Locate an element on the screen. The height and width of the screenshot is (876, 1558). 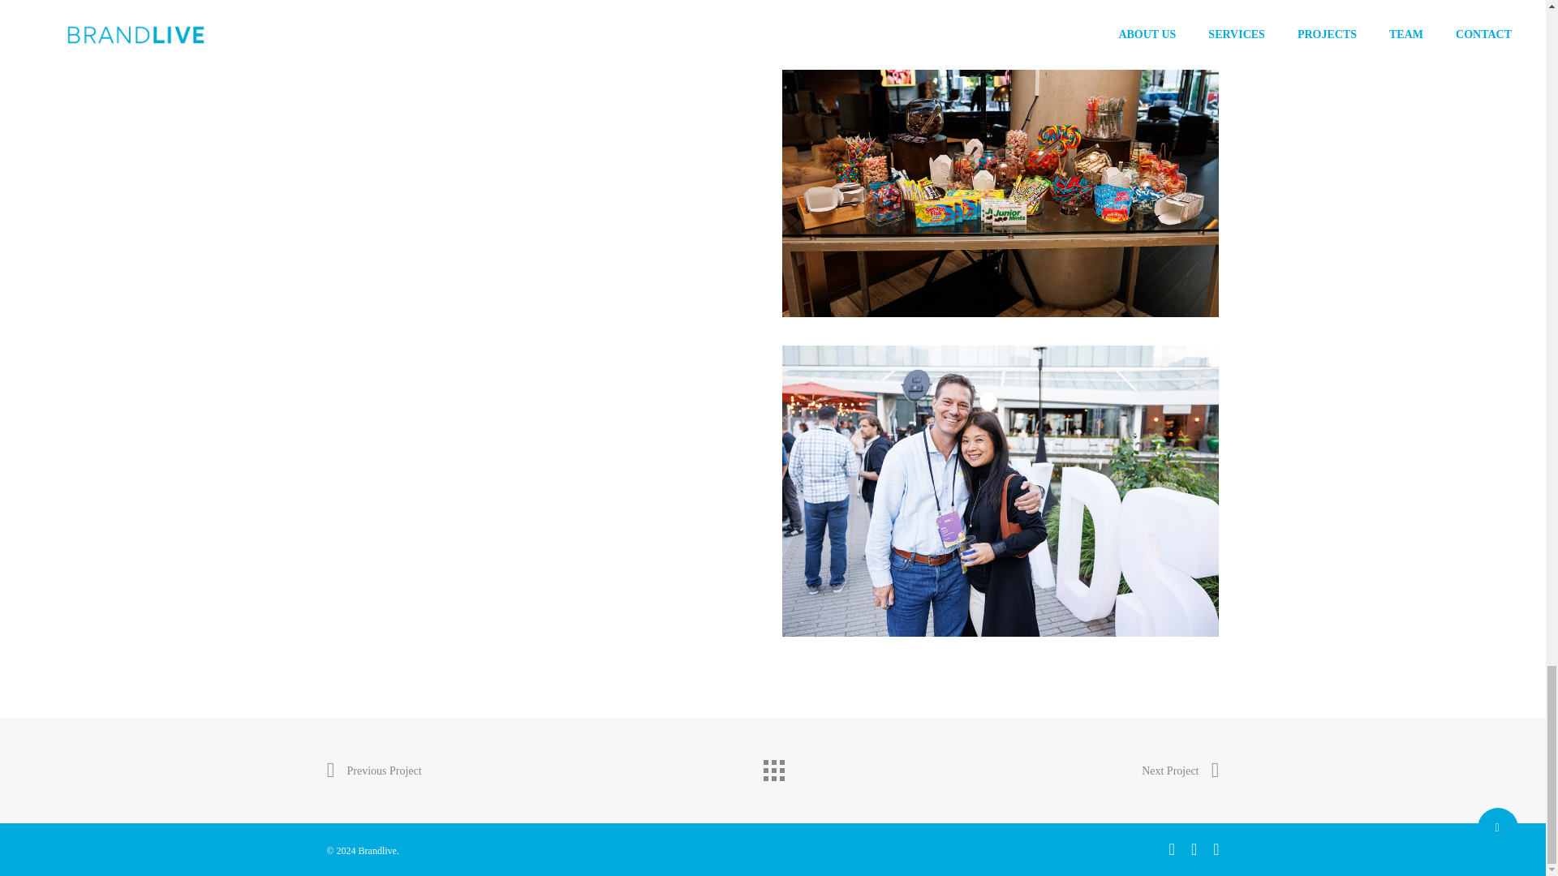
Next Project is located at coordinates (1180, 771).